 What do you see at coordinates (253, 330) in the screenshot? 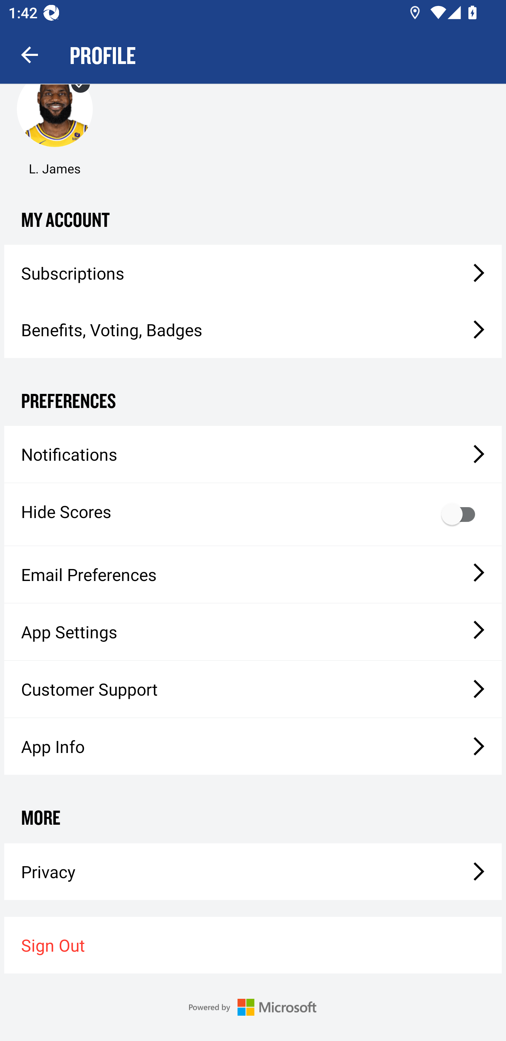
I see `Benefits, Voting, Badges` at bounding box center [253, 330].